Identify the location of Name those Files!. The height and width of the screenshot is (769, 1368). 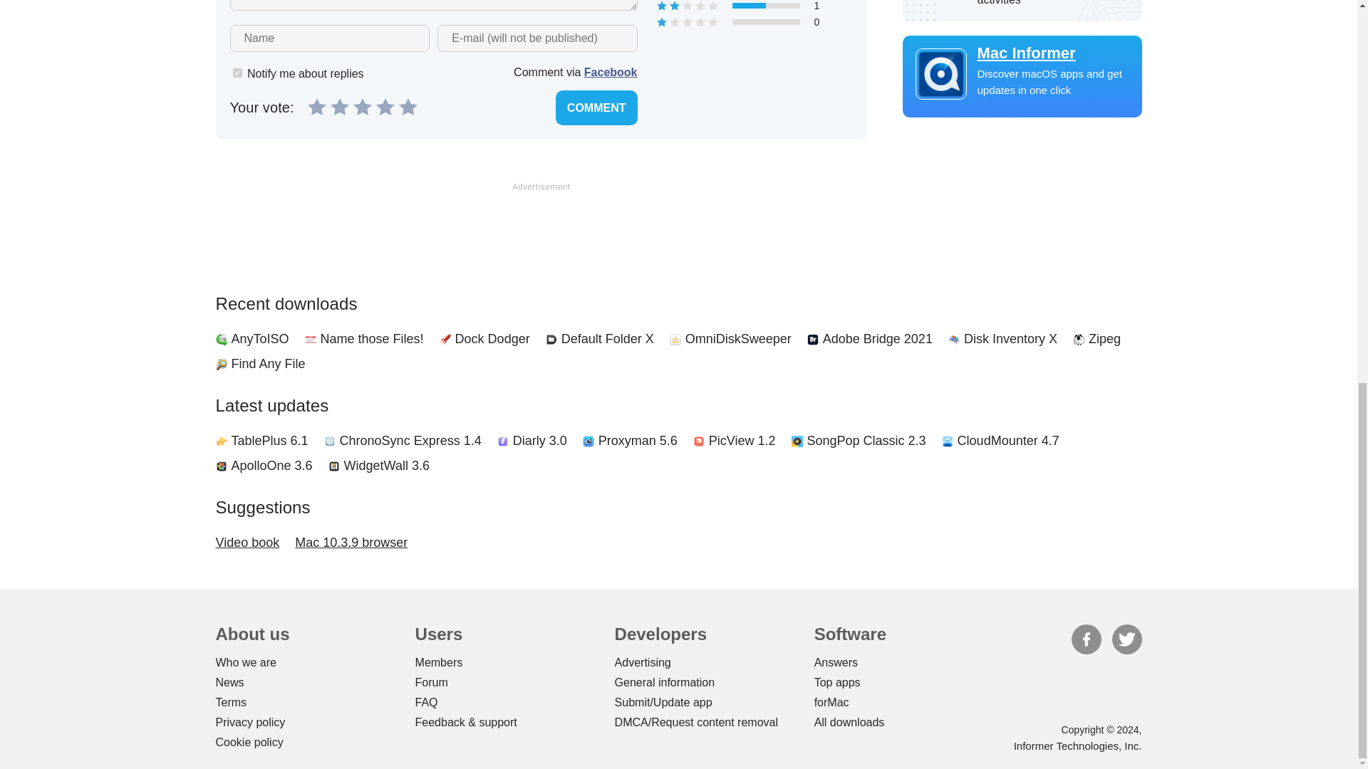
(372, 339).